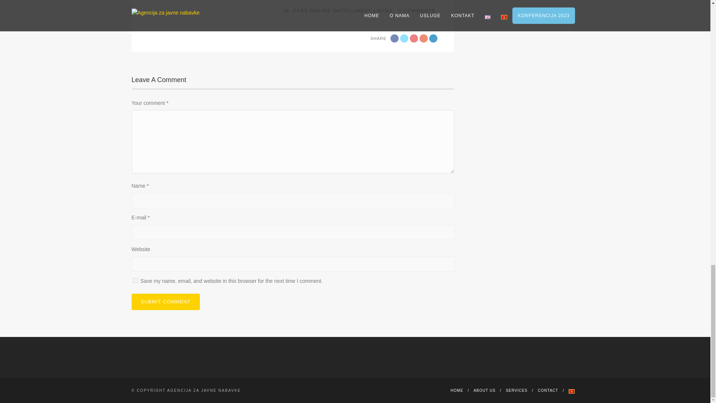  I want to click on LinkedIn, so click(433, 38).